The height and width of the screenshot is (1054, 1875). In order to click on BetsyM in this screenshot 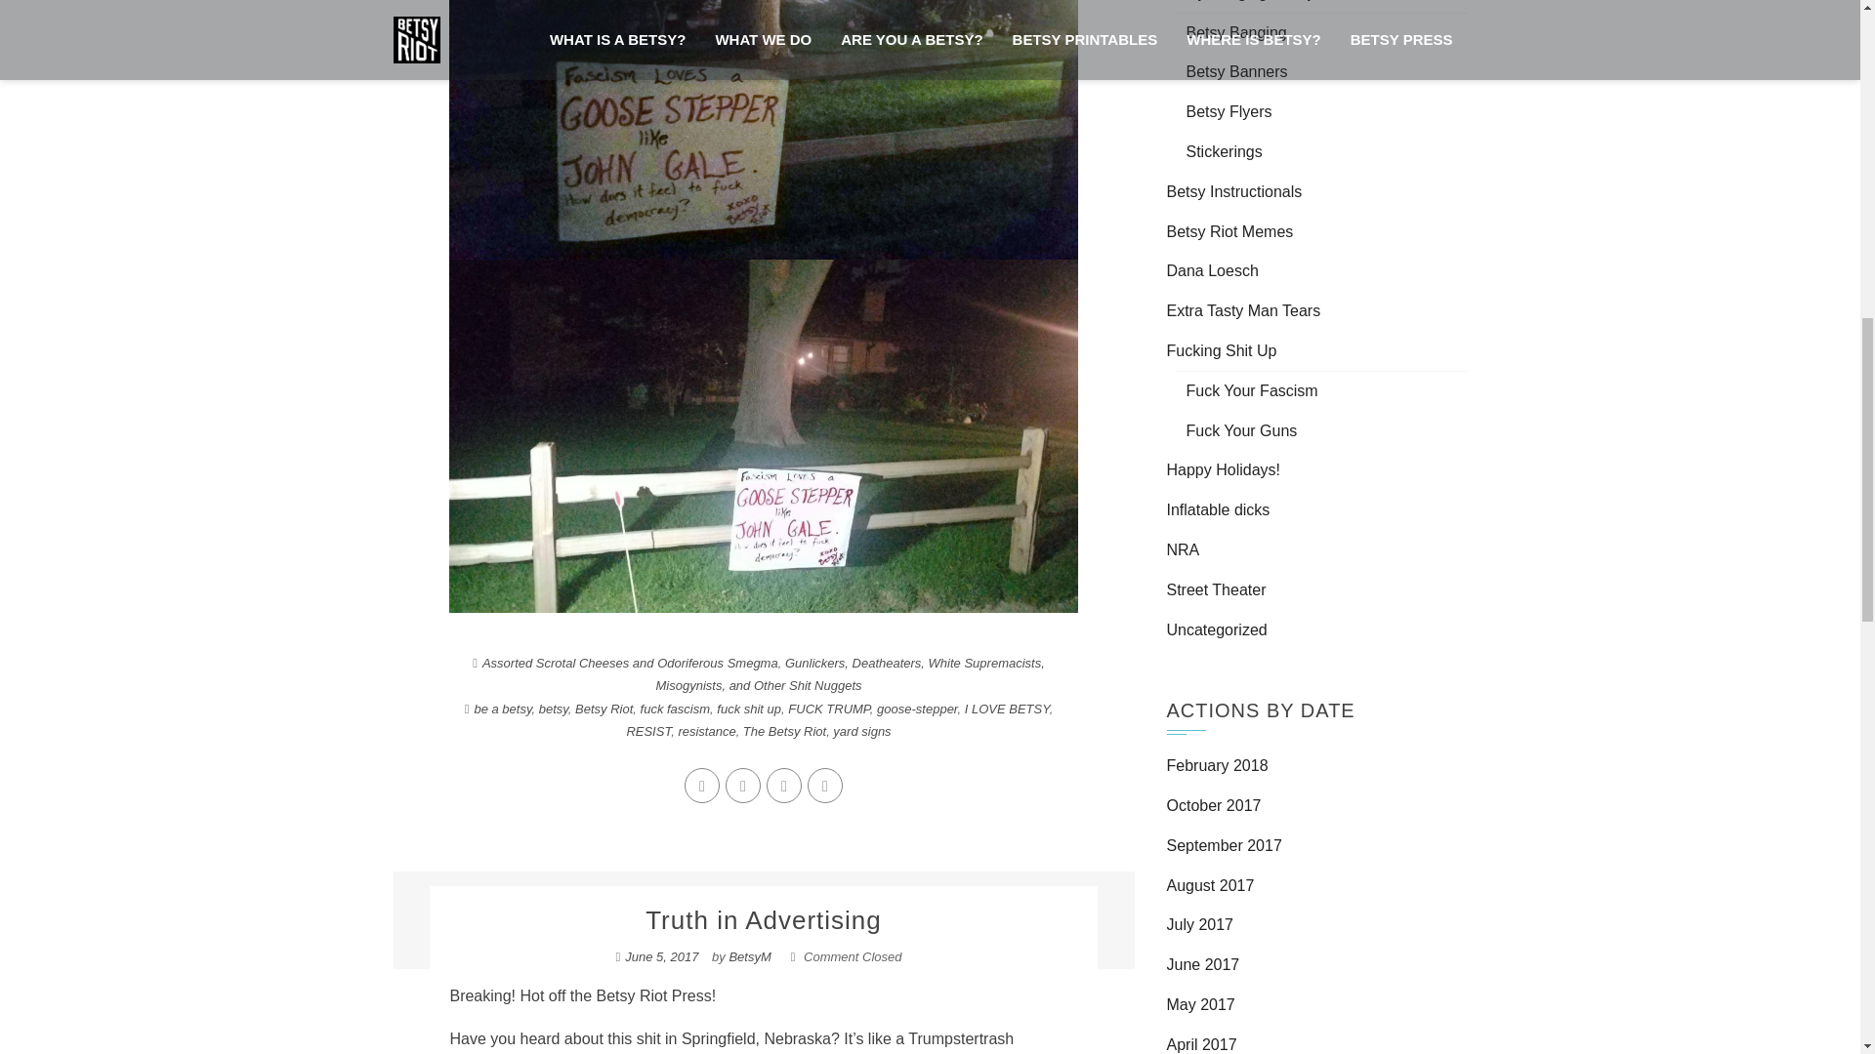, I will do `click(750, 956)`.